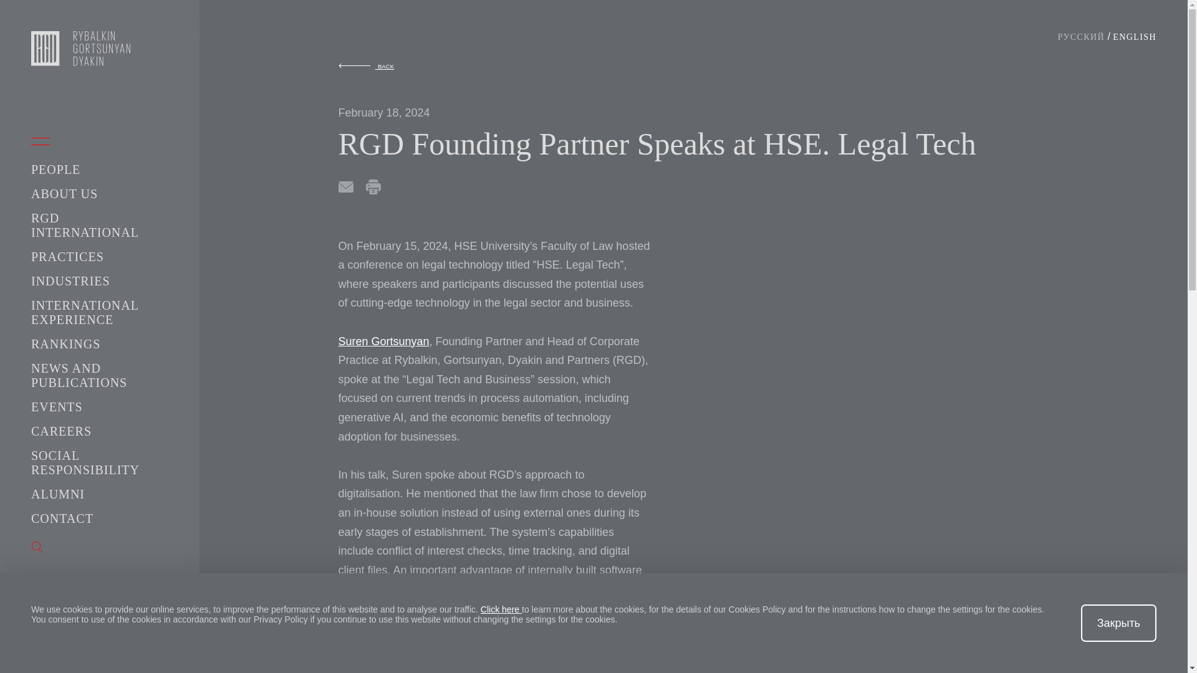  What do you see at coordinates (61, 431) in the screenshot?
I see `CAREERS` at bounding box center [61, 431].